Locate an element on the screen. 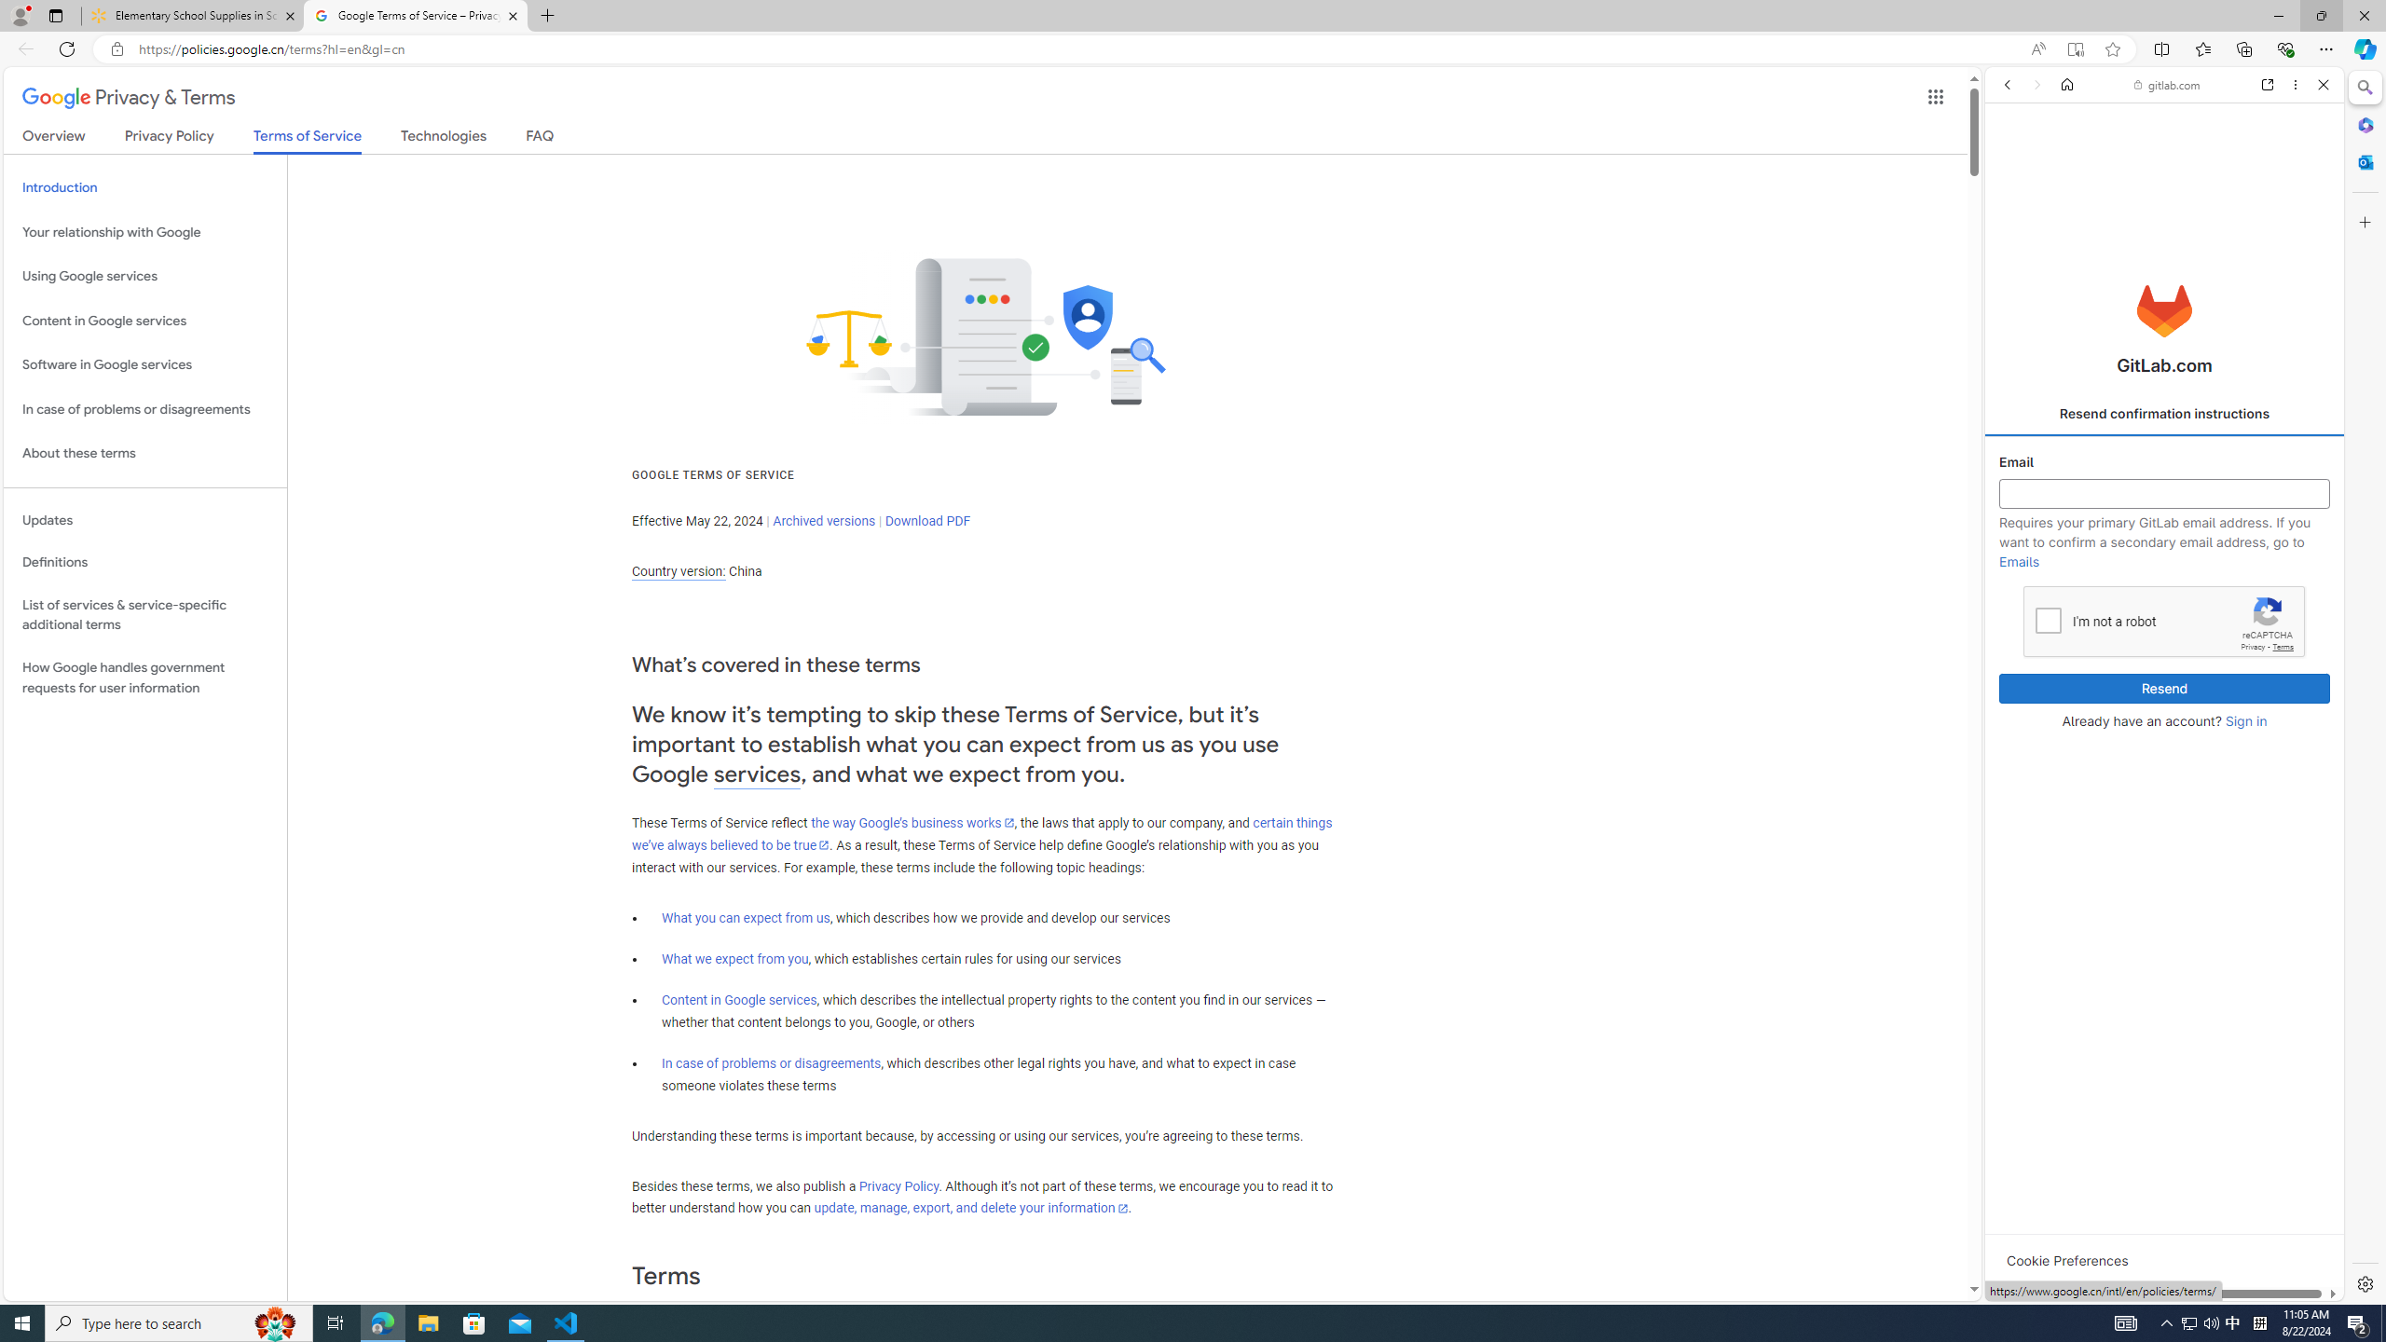 Image resolution: width=2386 pixels, height=1342 pixels. Close Search pane is located at coordinates (2364, 88).